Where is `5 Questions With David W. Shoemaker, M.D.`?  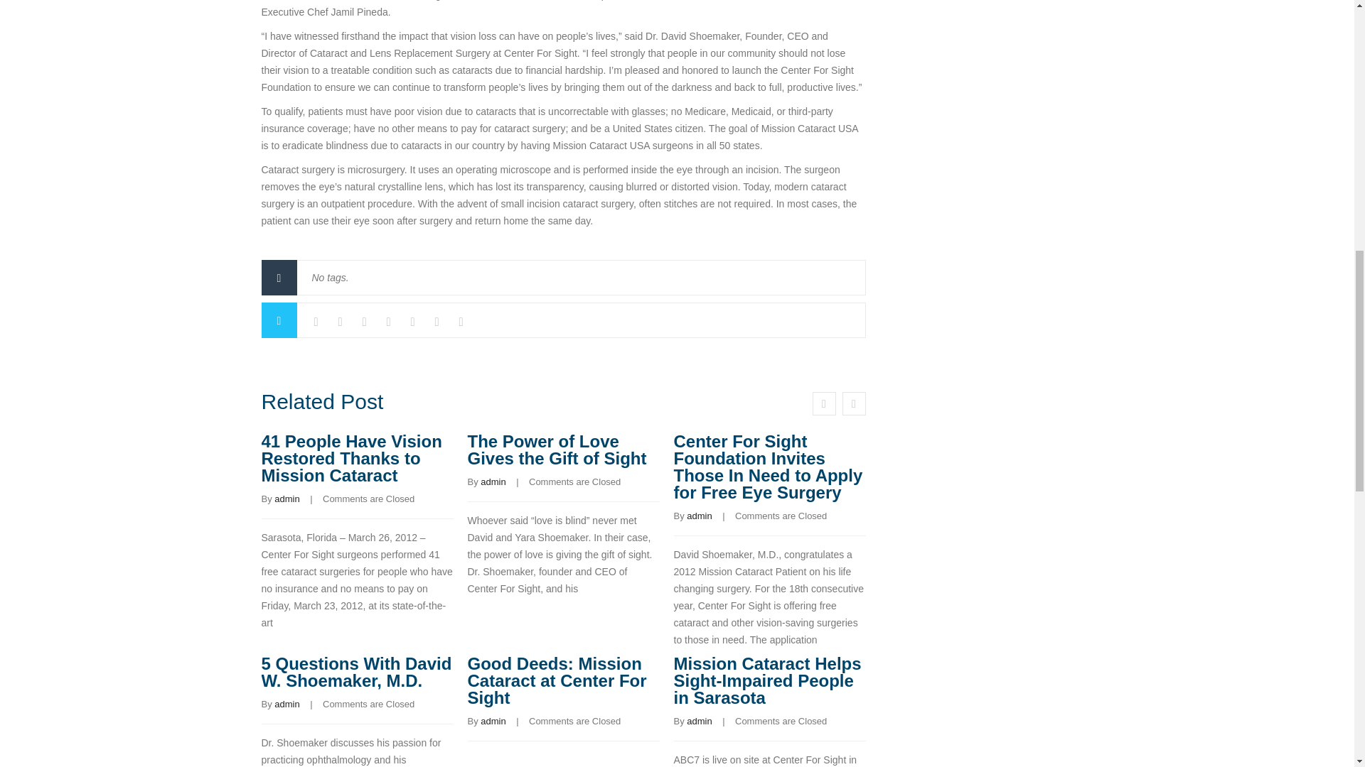 5 Questions With David W. Shoemaker, M.D. is located at coordinates (357, 672).